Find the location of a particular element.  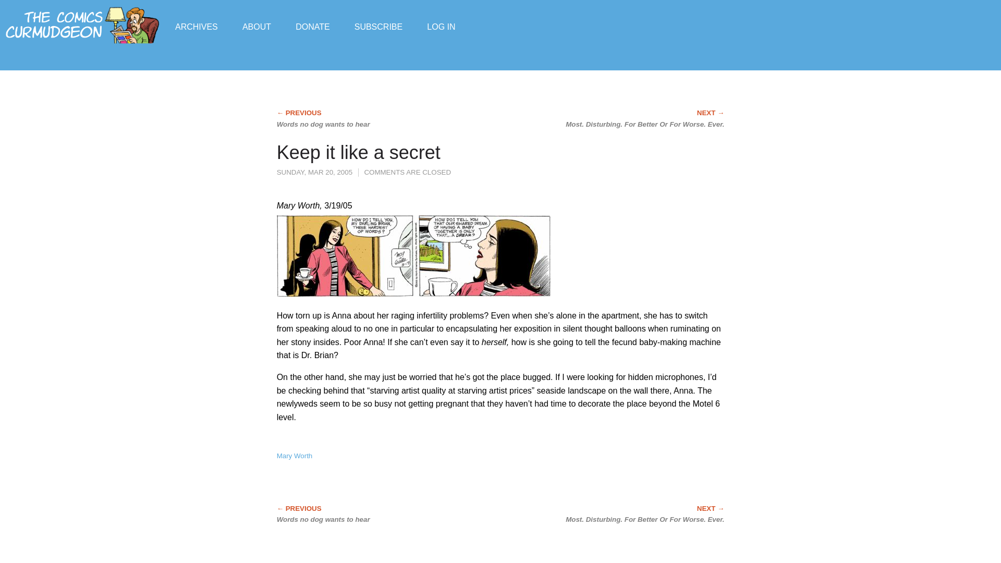

Most. Disturbing. For Better Or For Worse. Ever. is located at coordinates (637, 119).